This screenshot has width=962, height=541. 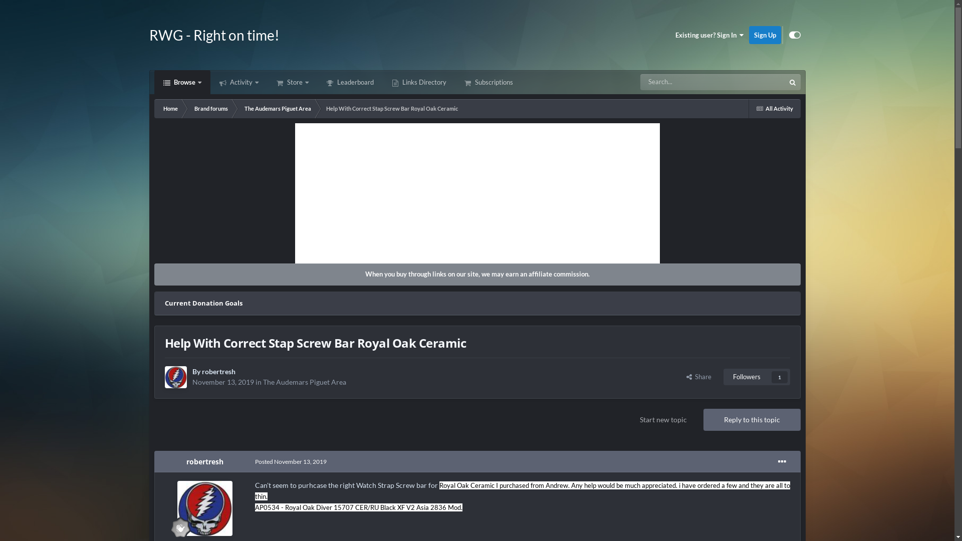 What do you see at coordinates (775, 109) in the screenshot?
I see `All Activity` at bounding box center [775, 109].